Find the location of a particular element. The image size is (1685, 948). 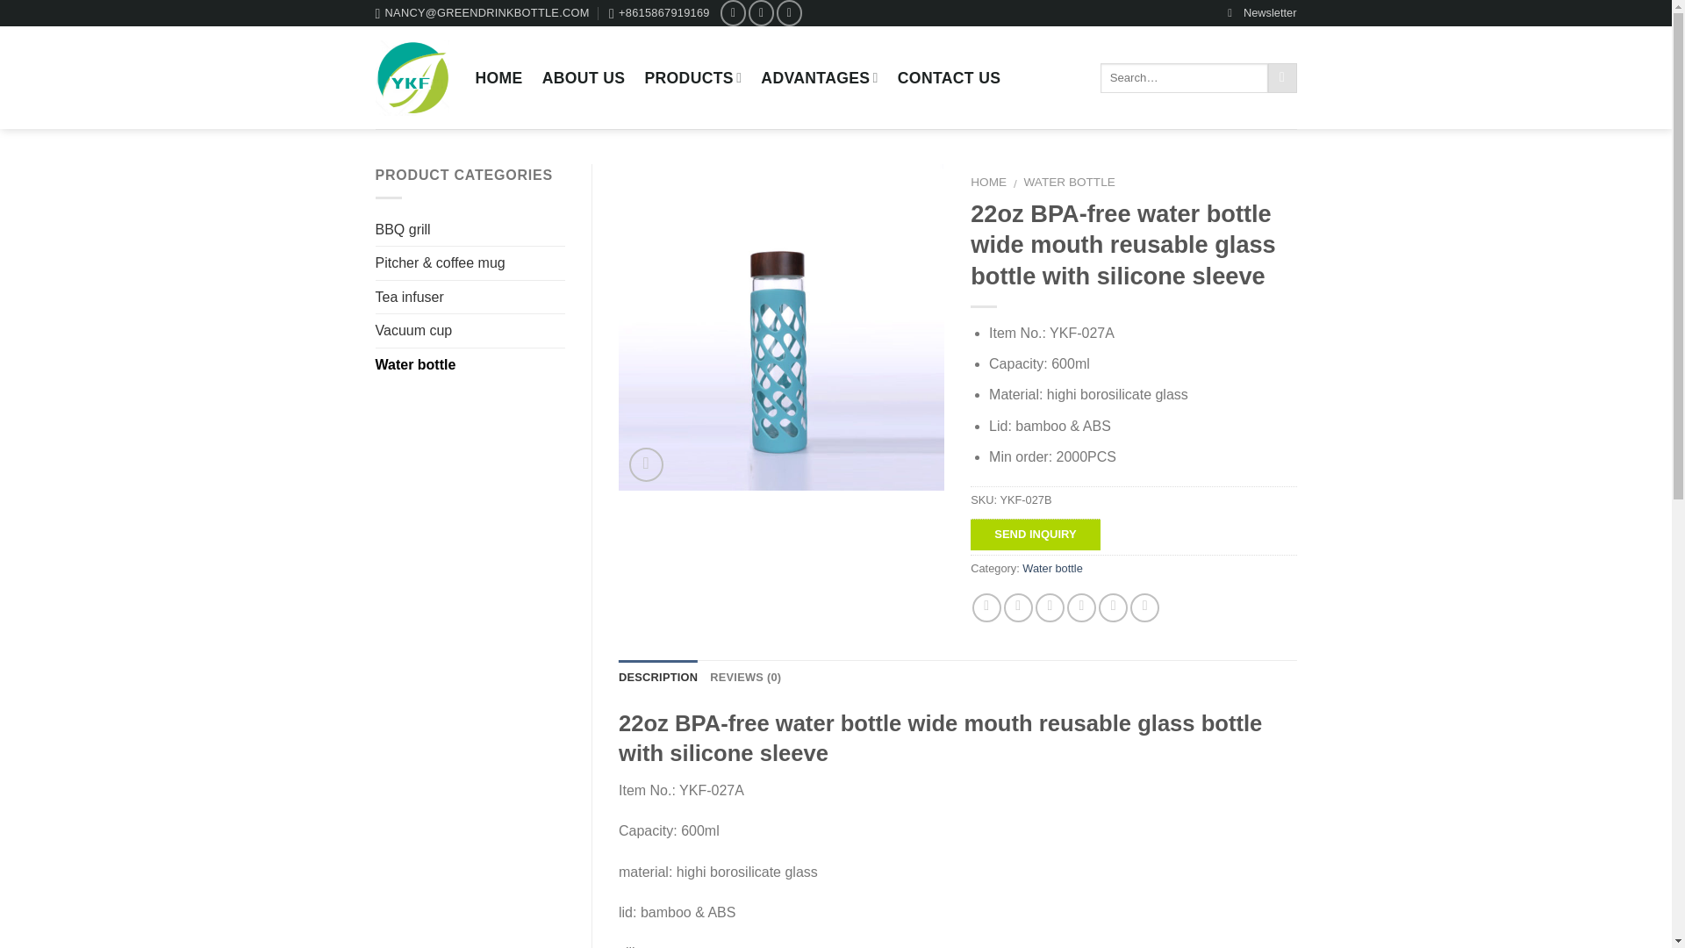

SEND INQUIRY is located at coordinates (1035, 534).